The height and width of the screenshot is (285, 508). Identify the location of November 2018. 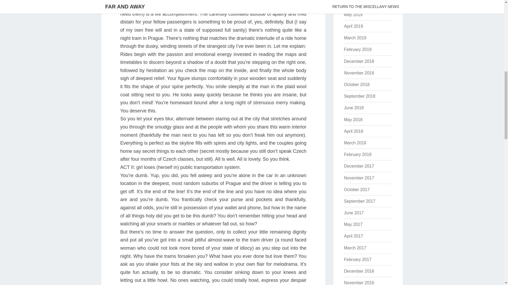
(359, 73).